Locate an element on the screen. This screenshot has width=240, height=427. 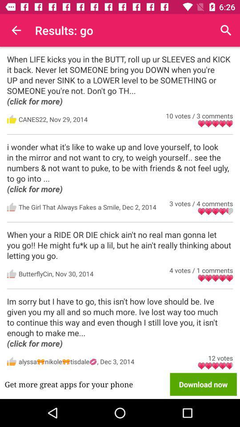
press download now is located at coordinates (203, 384).